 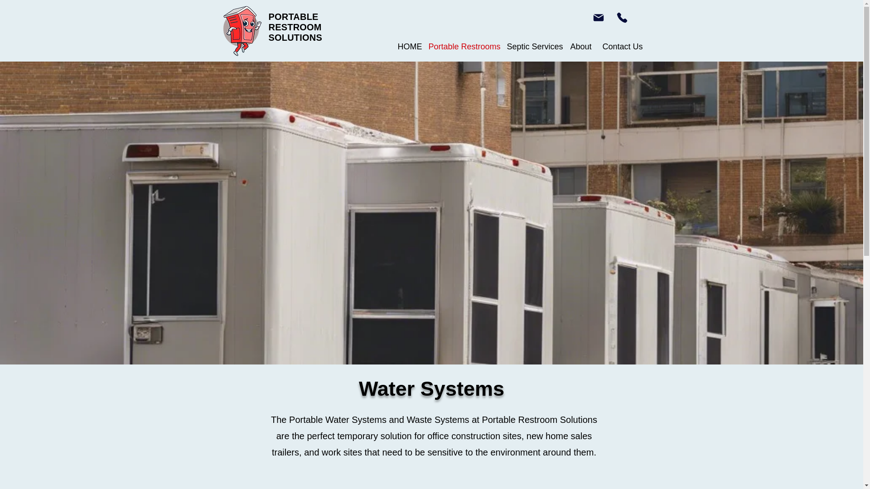 I want to click on Septic Services, so click(x=532, y=46).